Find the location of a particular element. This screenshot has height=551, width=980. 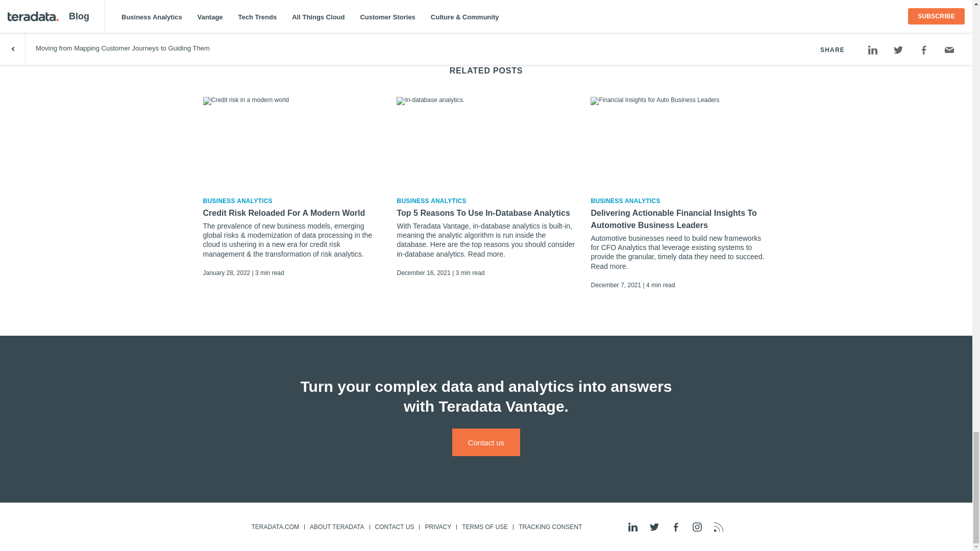

Top 5 Reasons To Use In-Database Analytics is located at coordinates (486, 213).